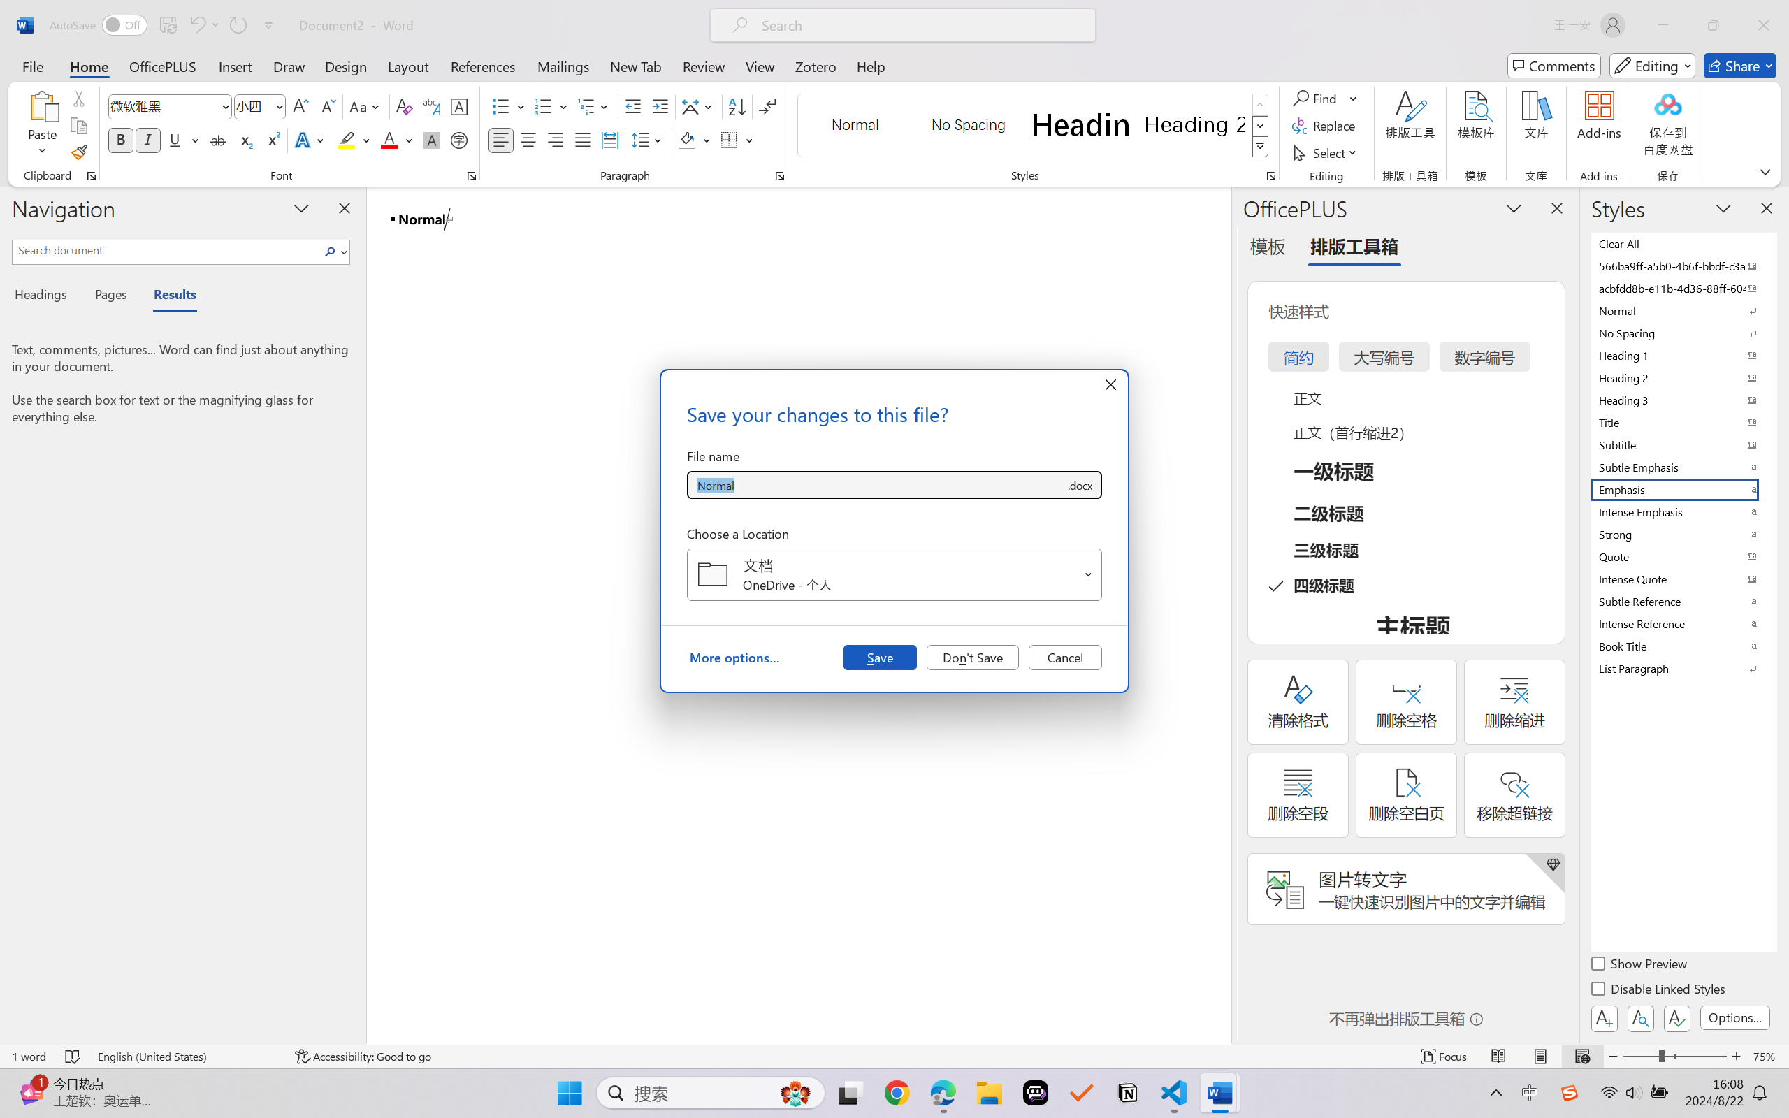  Describe the element at coordinates (269, 25) in the screenshot. I see `Customize Quick Access Toolbar` at that location.